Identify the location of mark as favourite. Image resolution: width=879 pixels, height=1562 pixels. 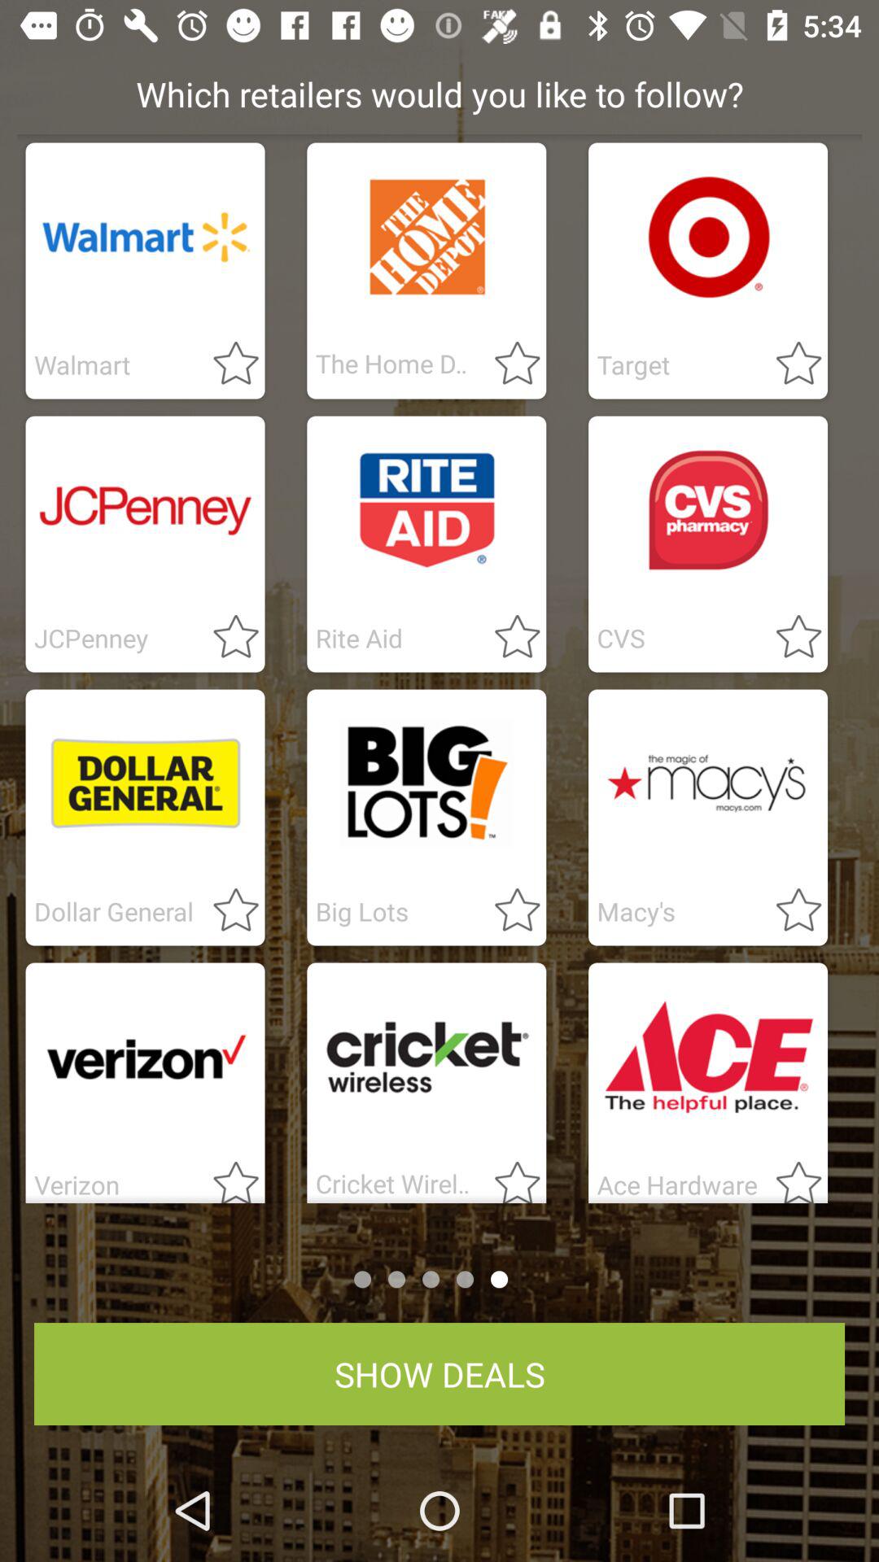
(789, 1176).